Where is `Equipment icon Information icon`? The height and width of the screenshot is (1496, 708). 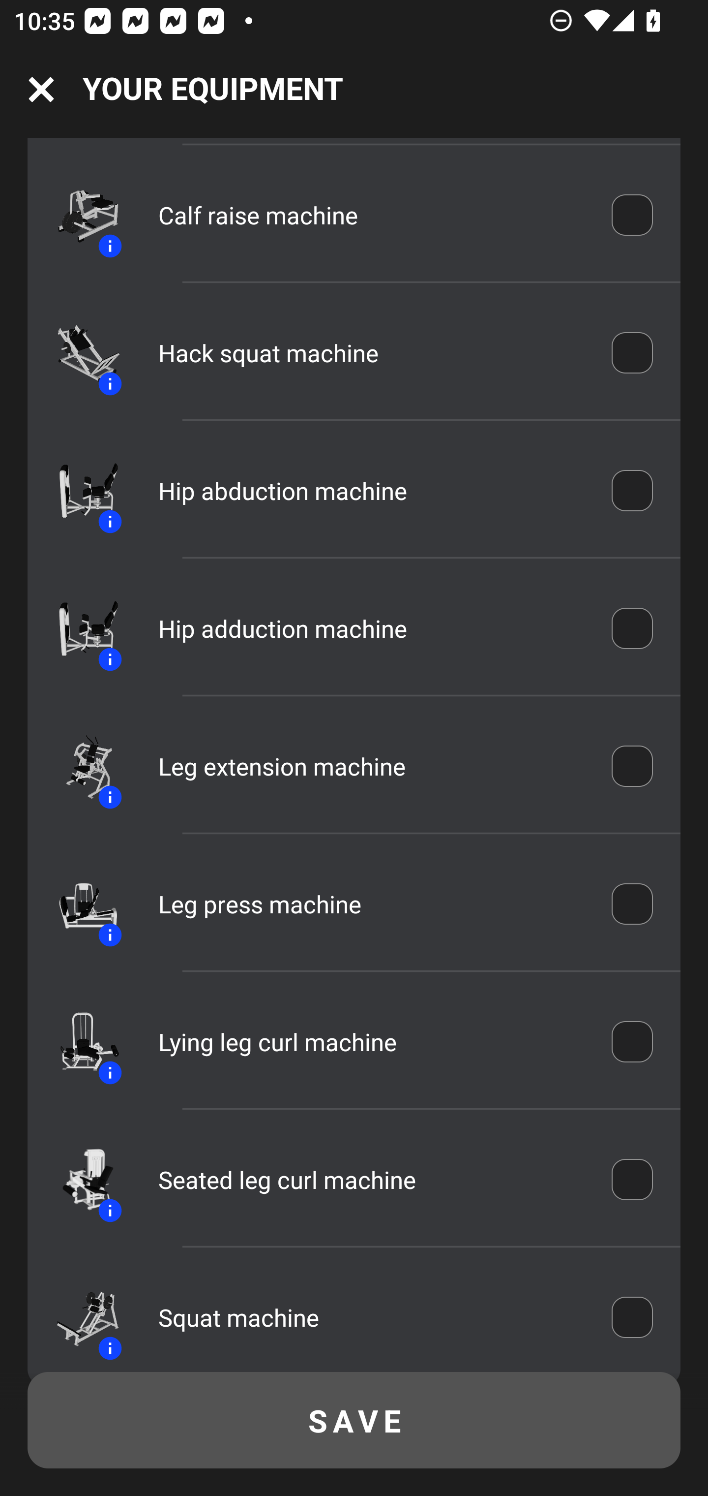 Equipment icon Information icon is located at coordinates (79, 904).